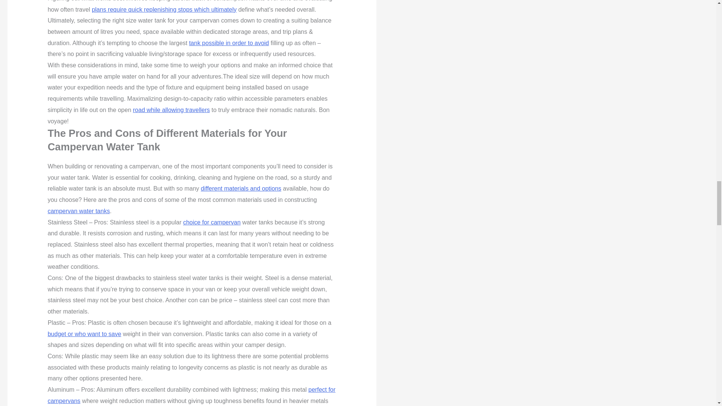 Image resolution: width=722 pixels, height=406 pixels. Describe the element at coordinates (241, 188) in the screenshot. I see `different materials and options` at that location.